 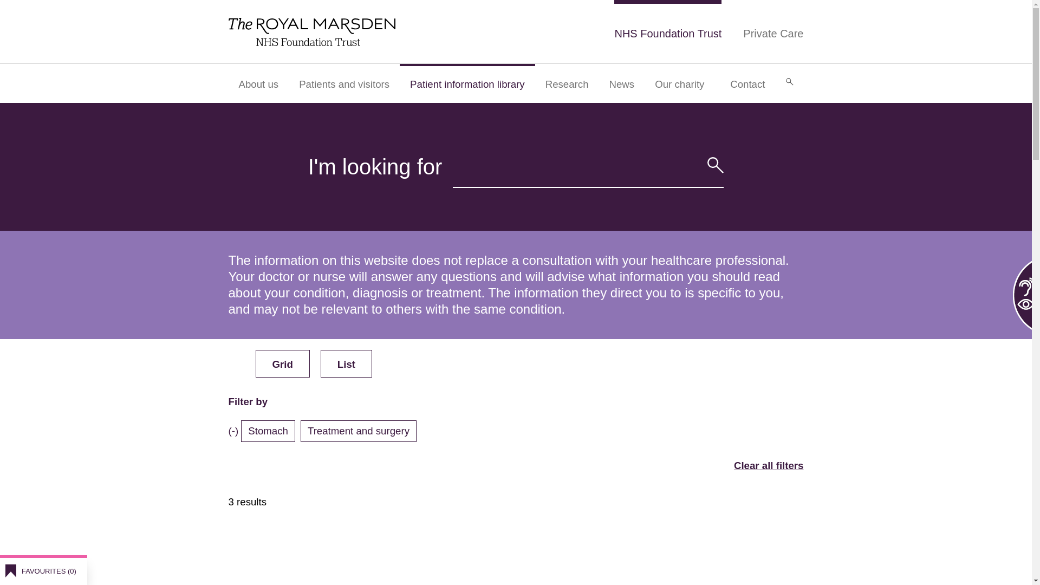 What do you see at coordinates (344, 83) in the screenshot?
I see `Patients and visitors` at bounding box center [344, 83].